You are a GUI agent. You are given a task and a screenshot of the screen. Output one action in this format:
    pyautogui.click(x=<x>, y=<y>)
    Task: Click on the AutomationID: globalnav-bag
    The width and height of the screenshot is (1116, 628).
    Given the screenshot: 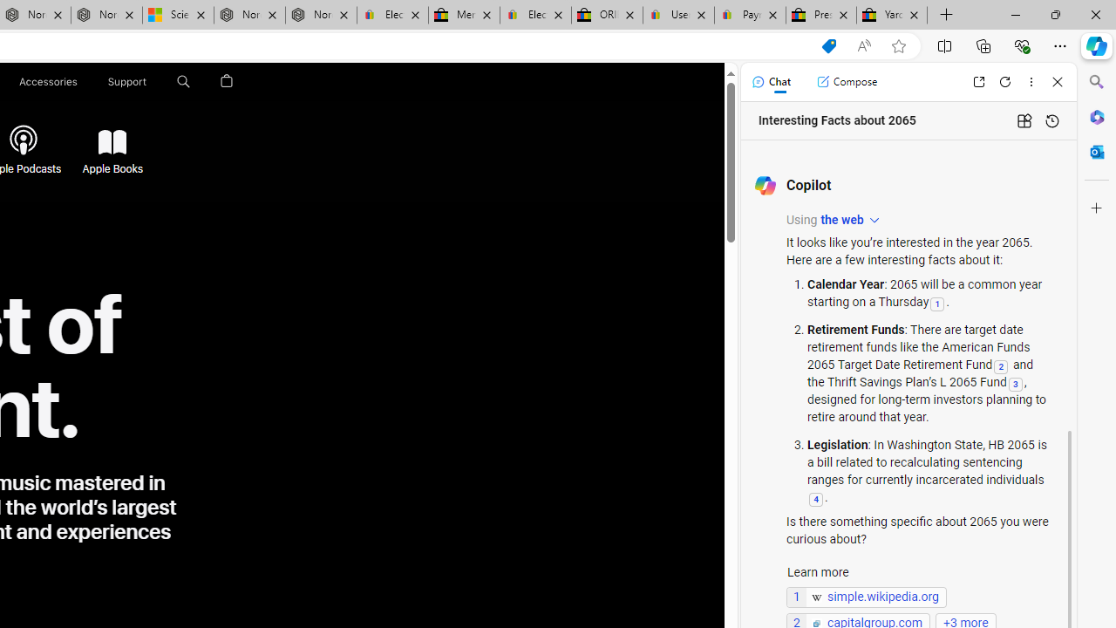 What is the action you would take?
    pyautogui.click(x=227, y=82)
    